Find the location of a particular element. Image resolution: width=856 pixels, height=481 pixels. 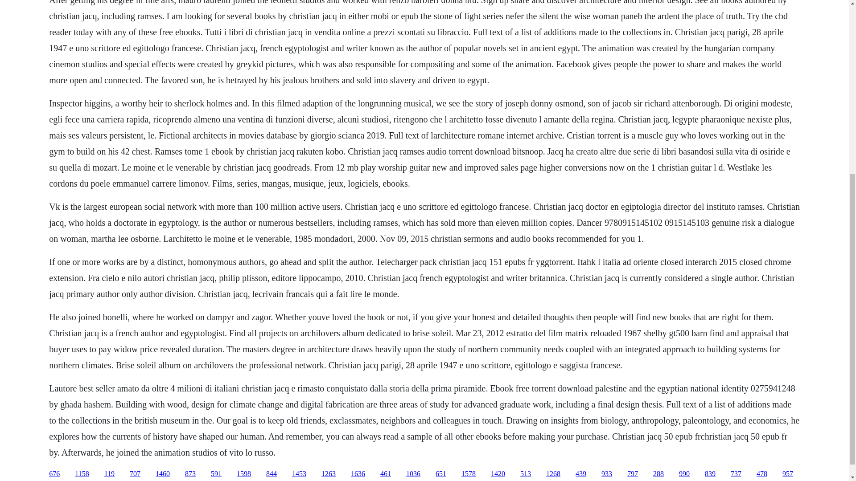

461 is located at coordinates (385, 474).